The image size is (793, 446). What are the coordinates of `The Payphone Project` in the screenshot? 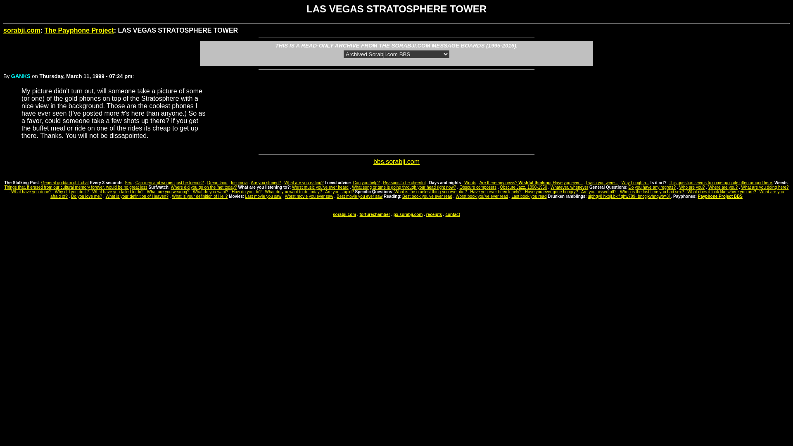 It's located at (79, 30).